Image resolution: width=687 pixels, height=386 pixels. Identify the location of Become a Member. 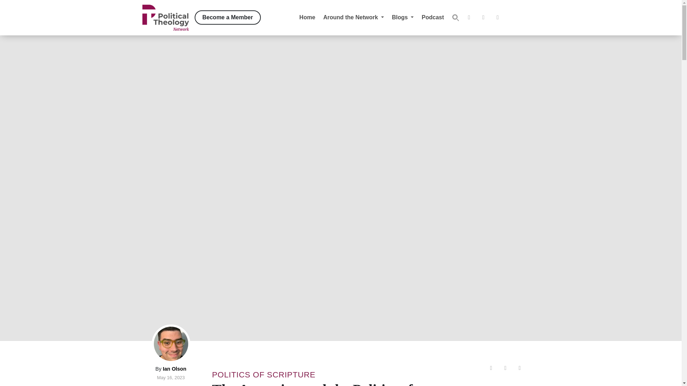
(228, 18).